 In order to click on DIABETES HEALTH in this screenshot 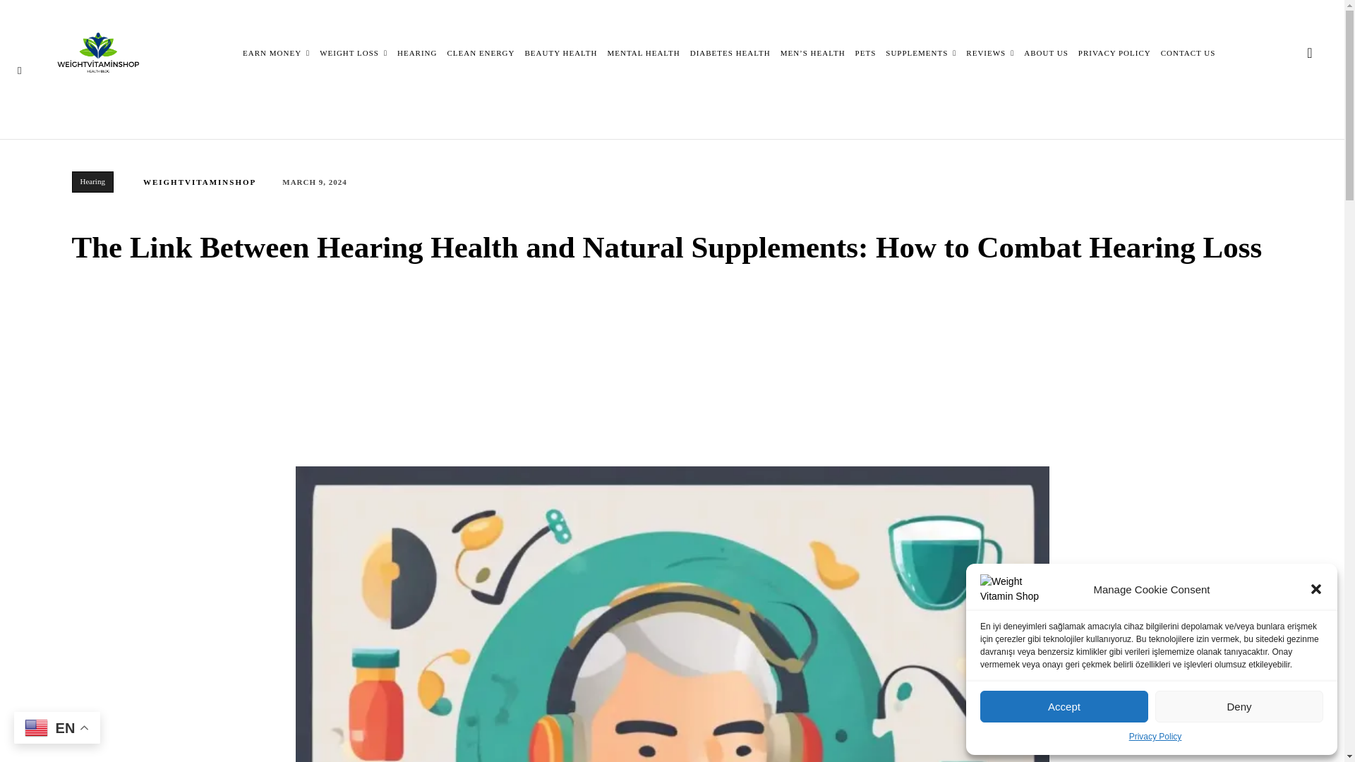, I will do `click(730, 52)`.